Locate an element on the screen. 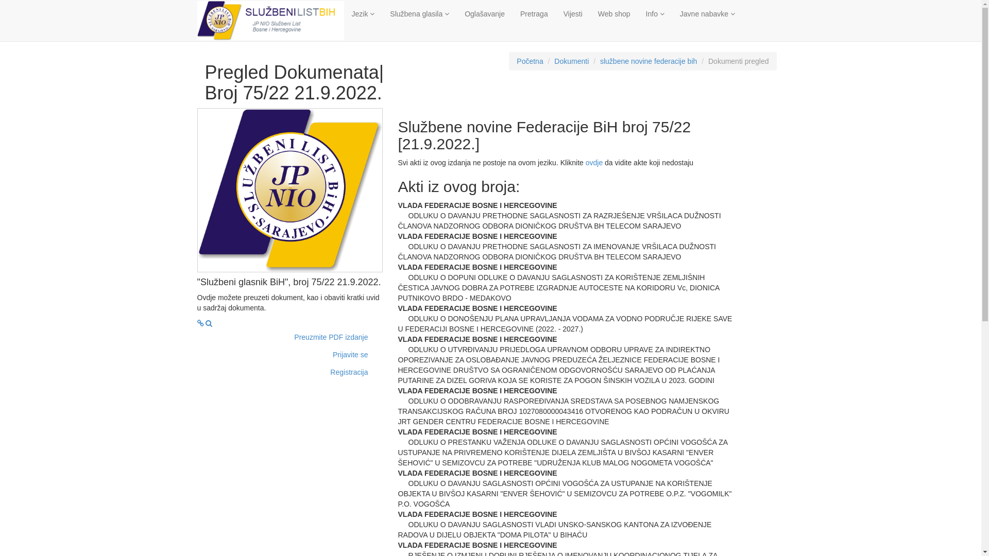 Image resolution: width=989 pixels, height=556 pixels. Preuzmite PDF izdanje is located at coordinates (331, 337).